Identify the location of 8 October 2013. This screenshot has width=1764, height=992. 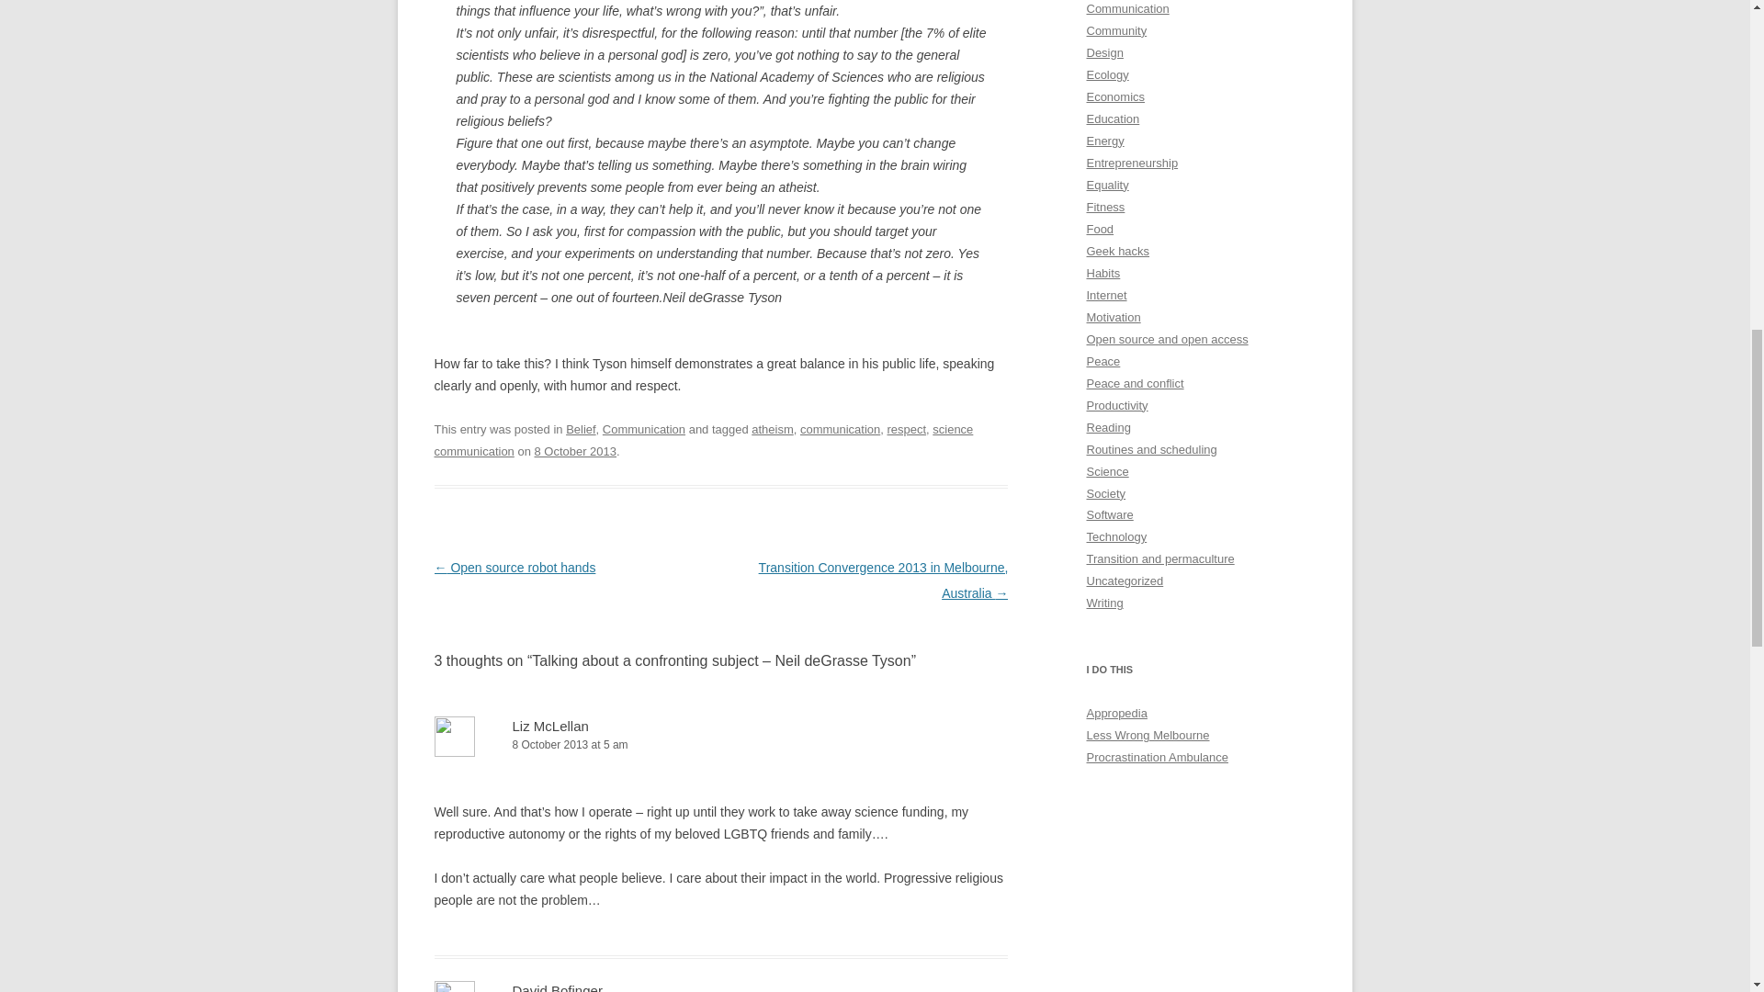
(575, 450).